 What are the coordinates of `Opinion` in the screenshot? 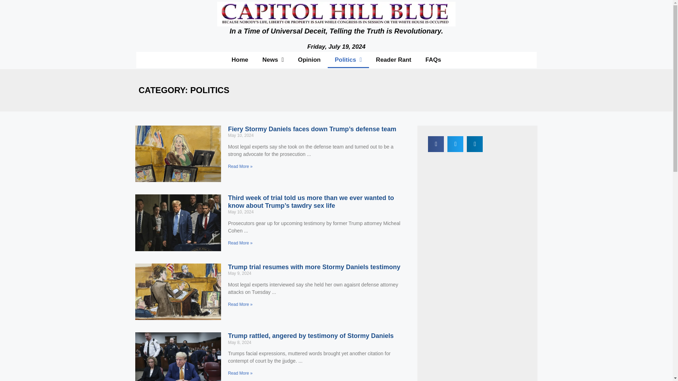 It's located at (309, 59).